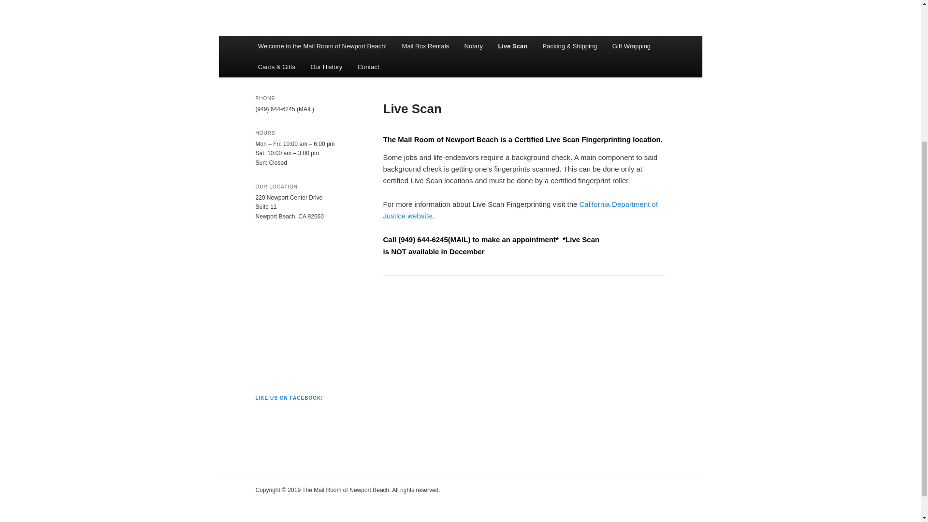 The width and height of the screenshot is (928, 522). What do you see at coordinates (368, 67) in the screenshot?
I see `Contact` at bounding box center [368, 67].